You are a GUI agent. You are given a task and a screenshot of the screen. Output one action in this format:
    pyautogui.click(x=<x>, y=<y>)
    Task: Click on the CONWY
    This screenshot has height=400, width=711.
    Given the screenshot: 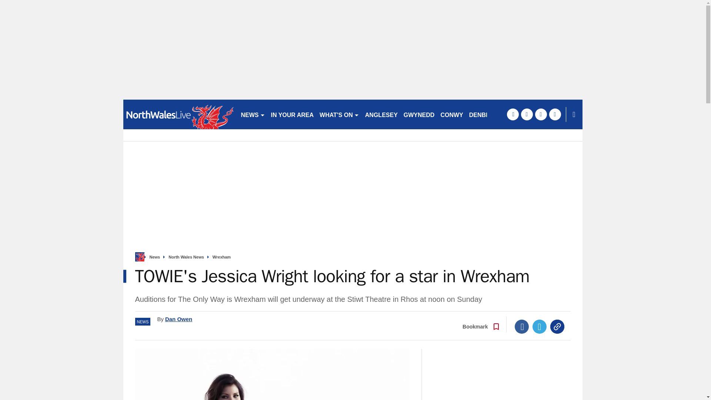 What is the action you would take?
    pyautogui.click(x=451, y=114)
    